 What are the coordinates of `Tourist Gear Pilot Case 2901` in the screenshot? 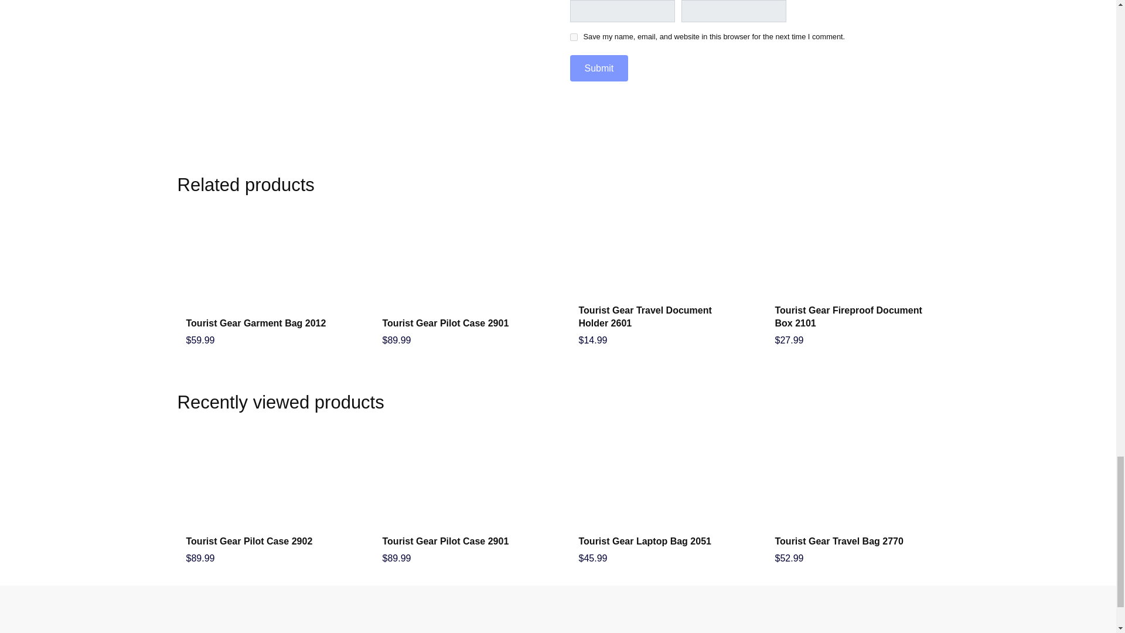 It's located at (445, 324).